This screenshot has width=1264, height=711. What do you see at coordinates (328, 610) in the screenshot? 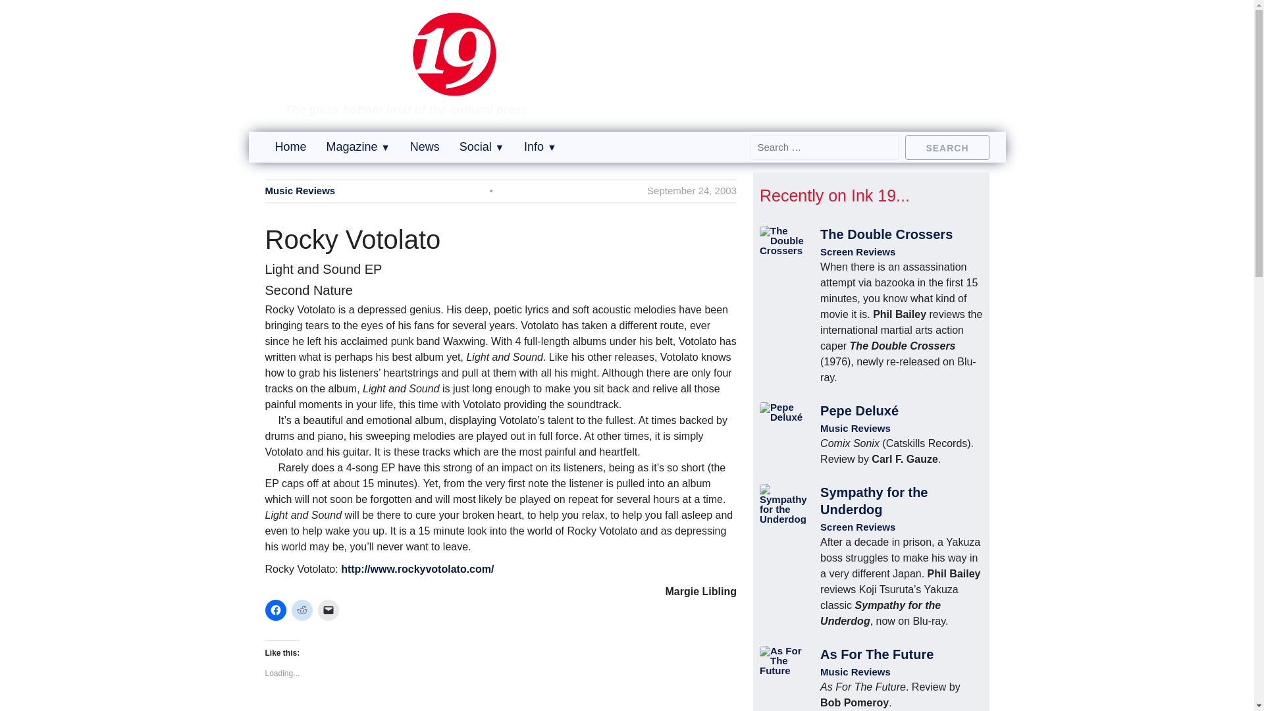
I see `Click to email a link to a friend` at bounding box center [328, 610].